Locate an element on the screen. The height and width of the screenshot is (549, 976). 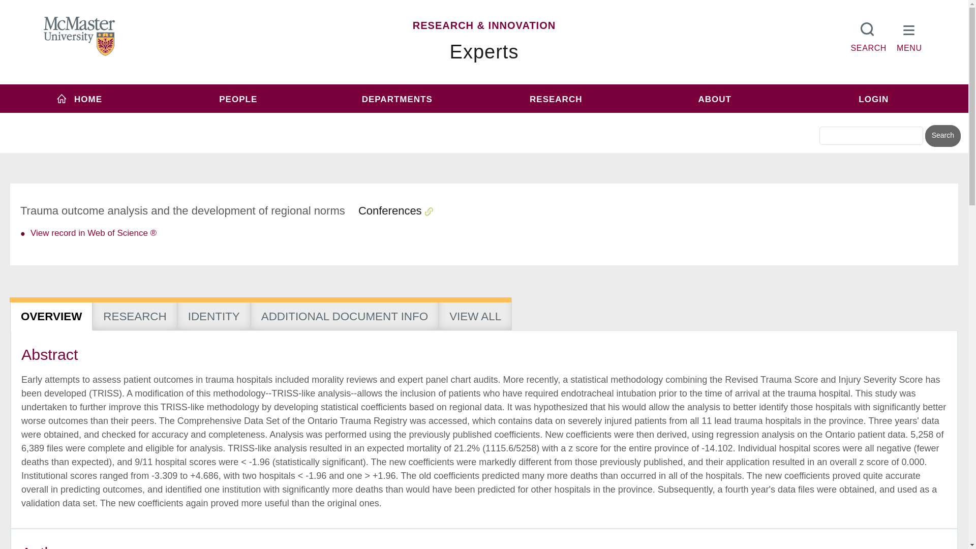
Experts is located at coordinates (484, 52).